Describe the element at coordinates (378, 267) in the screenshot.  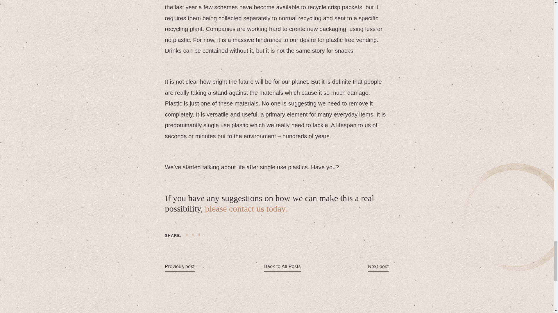
I see `Next post` at that location.